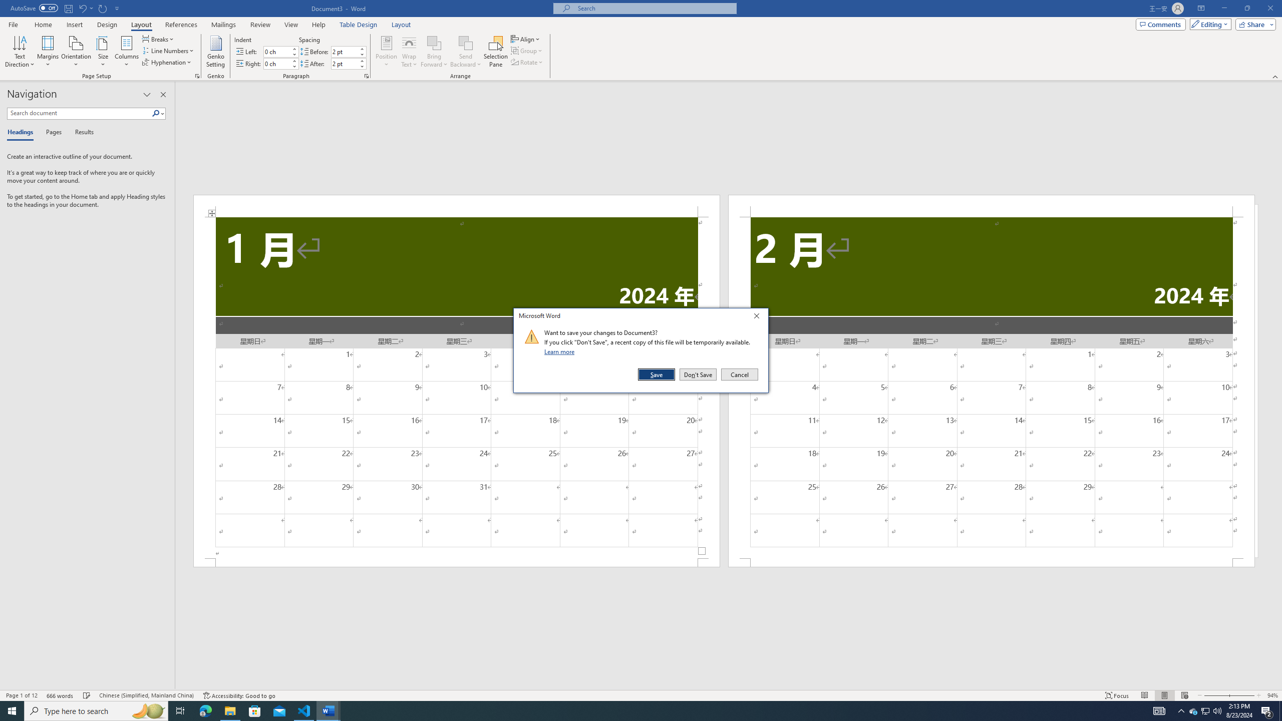 This screenshot has height=721, width=1282. Describe the element at coordinates (527, 50) in the screenshot. I see `Group` at that location.